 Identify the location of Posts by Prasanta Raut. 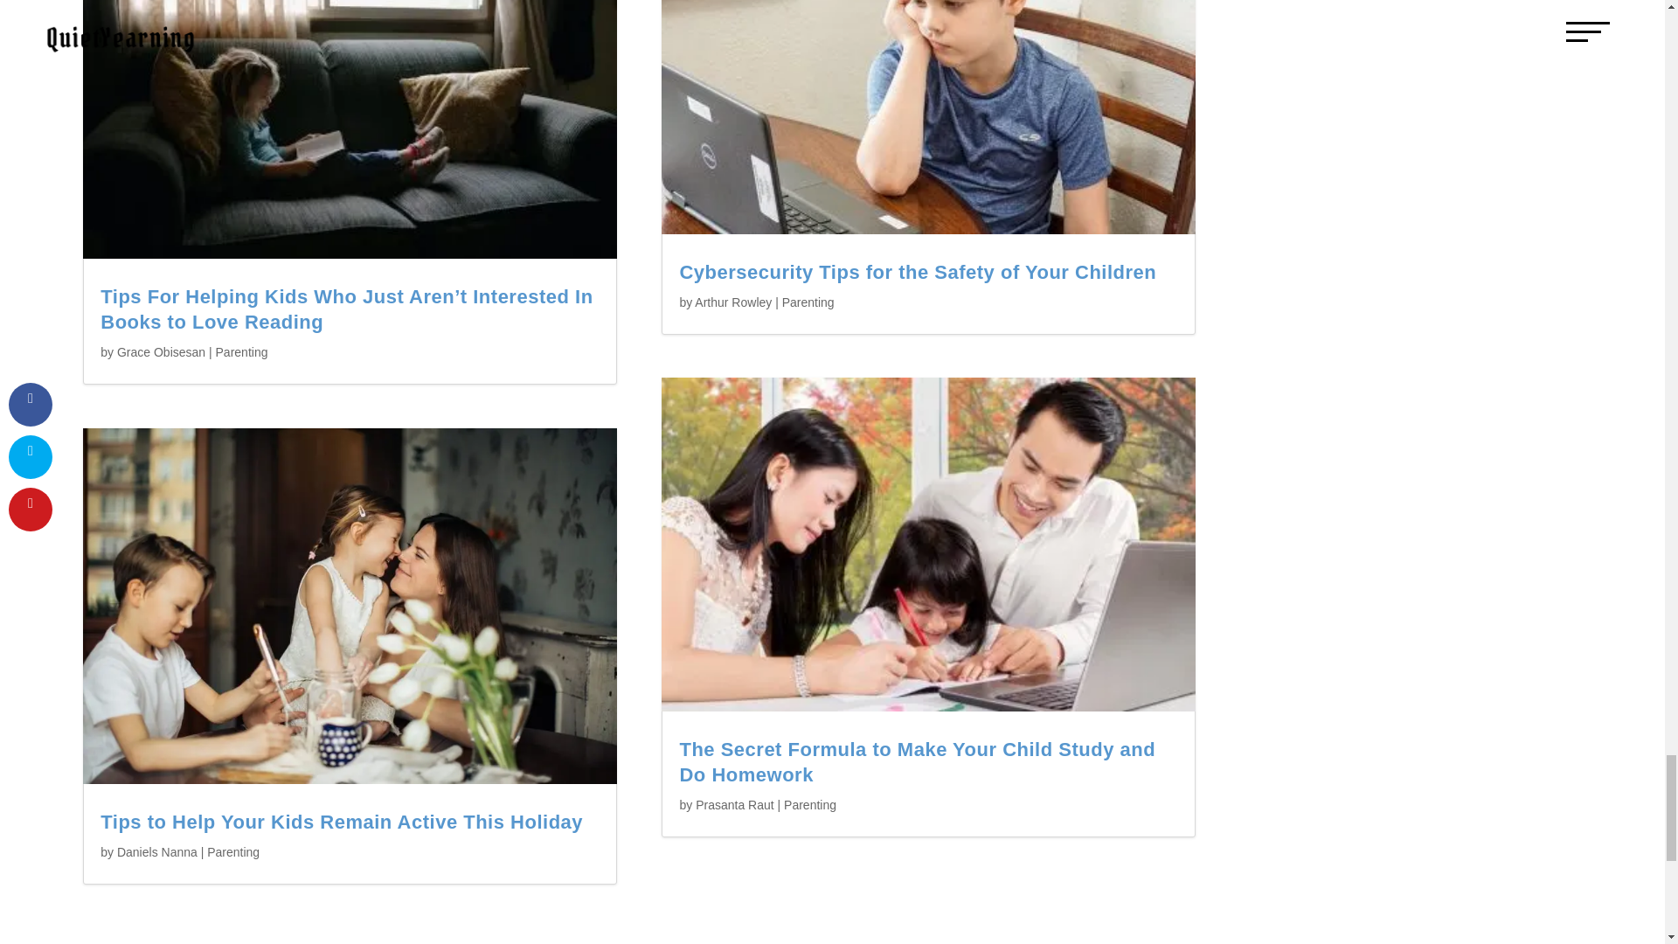
(734, 804).